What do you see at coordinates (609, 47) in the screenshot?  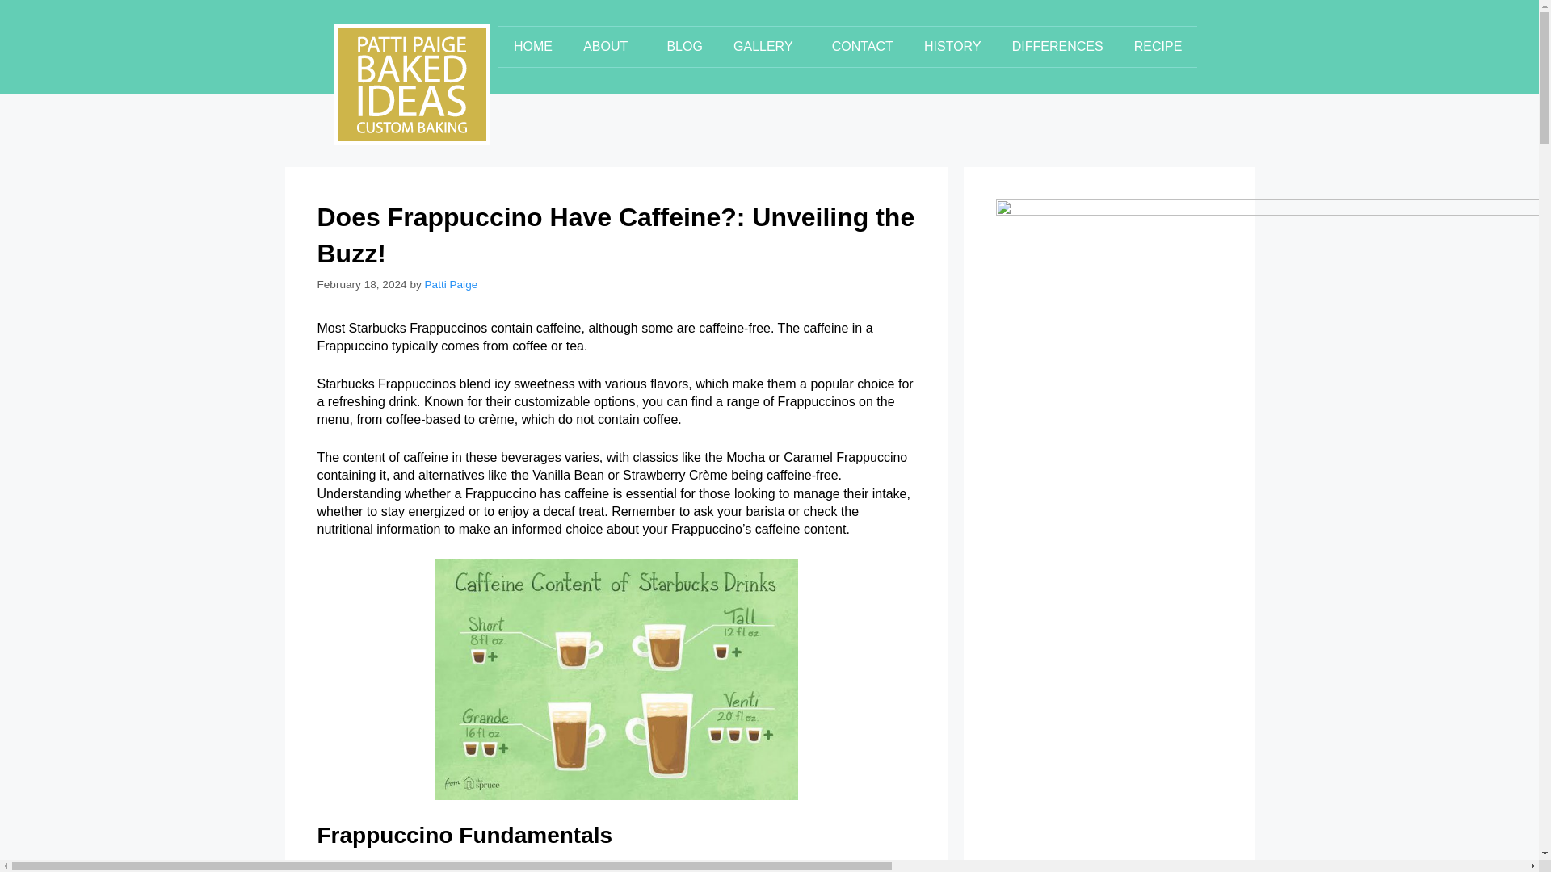 I see `ABOUT` at bounding box center [609, 47].